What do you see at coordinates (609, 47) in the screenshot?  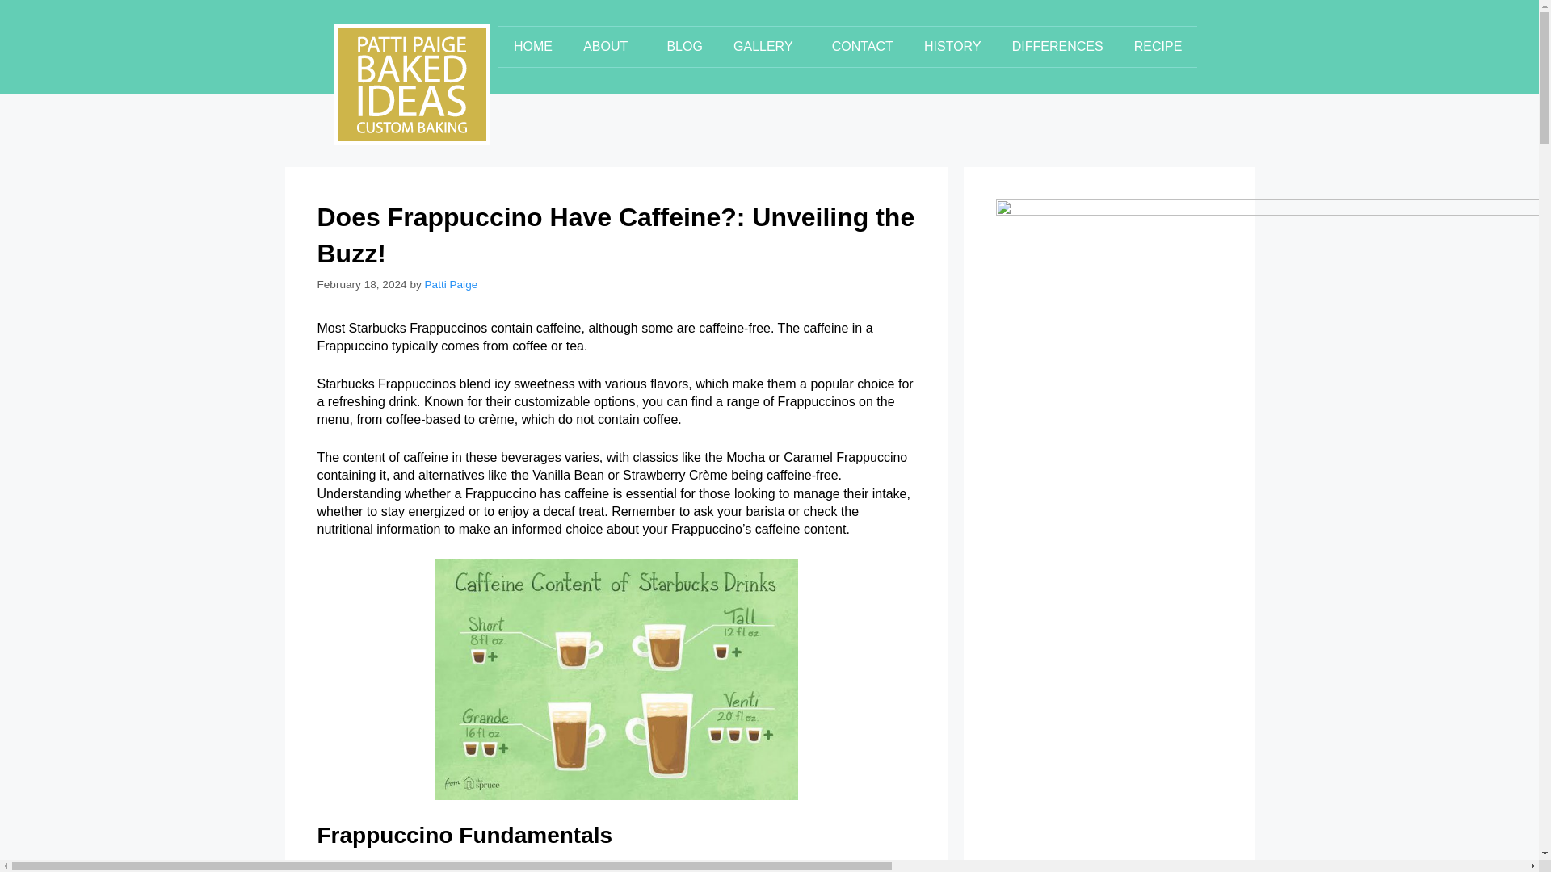 I see `ABOUT` at bounding box center [609, 47].